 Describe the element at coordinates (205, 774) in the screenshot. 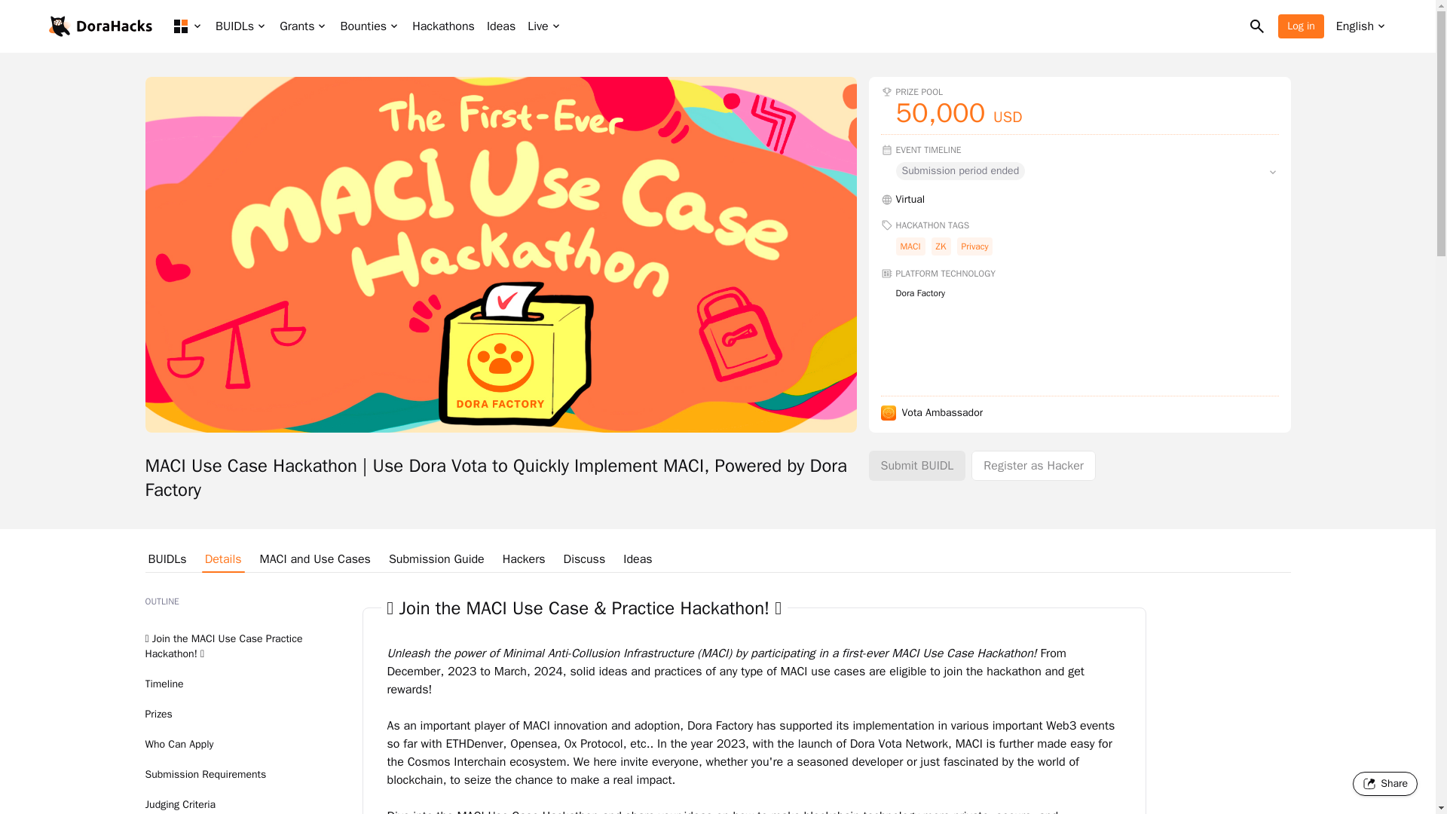

I see `Submission Requirements` at that location.